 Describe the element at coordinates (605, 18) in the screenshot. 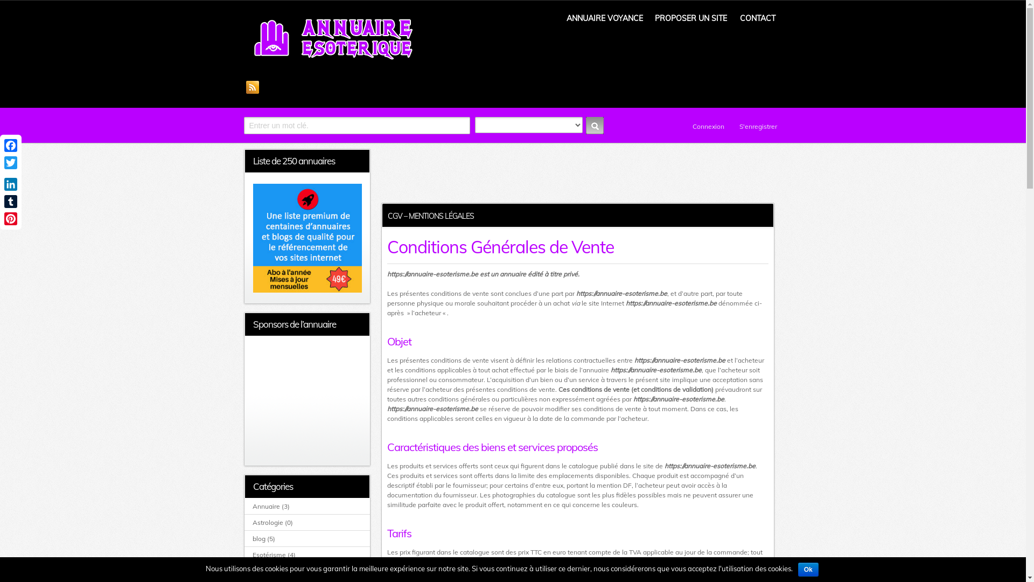

I see `ANNUAIRE VOYANCE` at that location.